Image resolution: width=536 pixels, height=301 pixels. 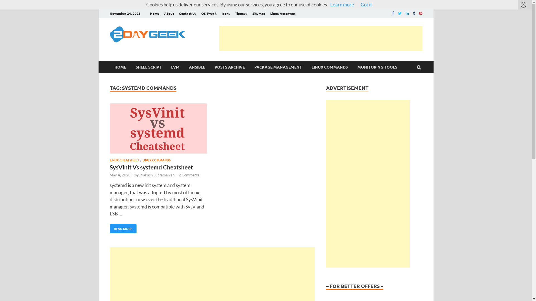 What do you see at coordinates (329, 67) in the screenshot?
I see `LINUX COMMANDS` at bounding box center [329, 67].